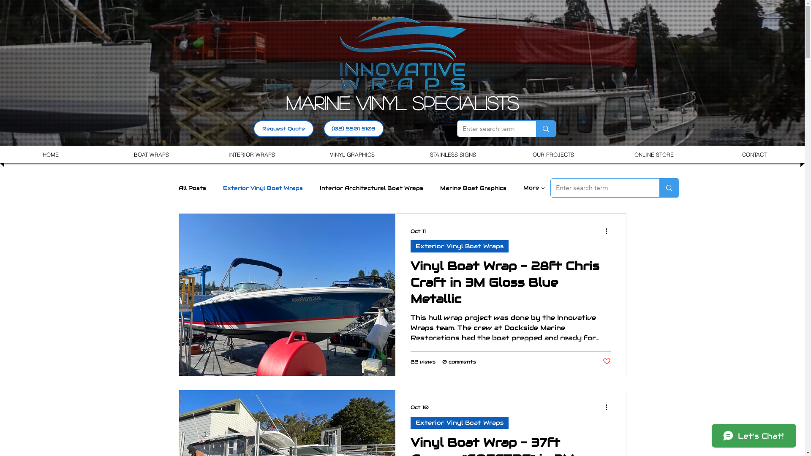 This screenshot has height=456, width=811. Describe the element at coordinates (453, 155) in the screenshot. I see `STAINLESS SIGNS` at that location.